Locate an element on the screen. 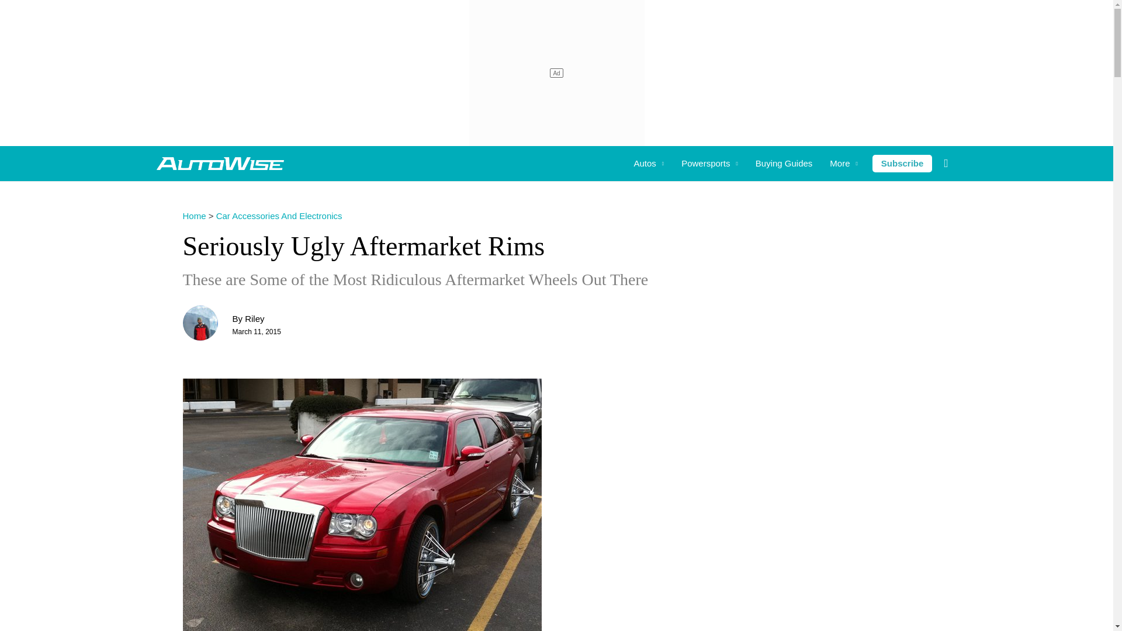 Image resolution: width=1122 pixels, height=631 pixels. Posts by Riley is located at coordinates (254, 318).